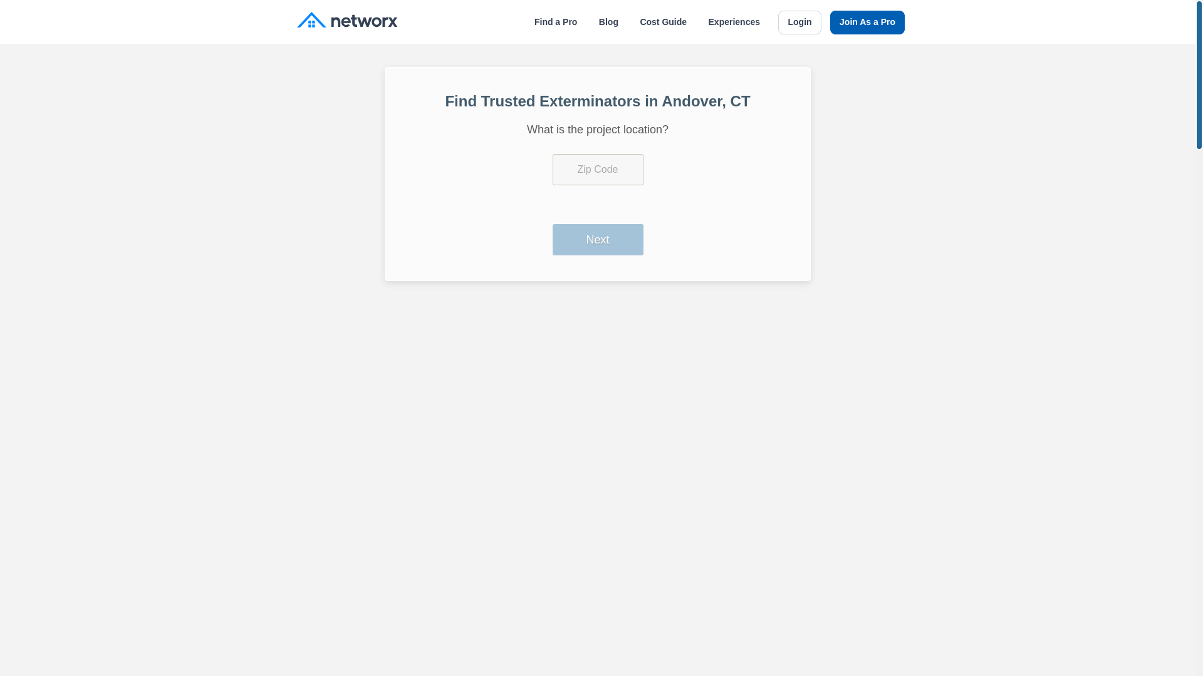 This screenshot has width=1203, height=676. Describe the element at coordinates (598, 169) in the screenshot. I see `Please enter a valid zip code` at that location.